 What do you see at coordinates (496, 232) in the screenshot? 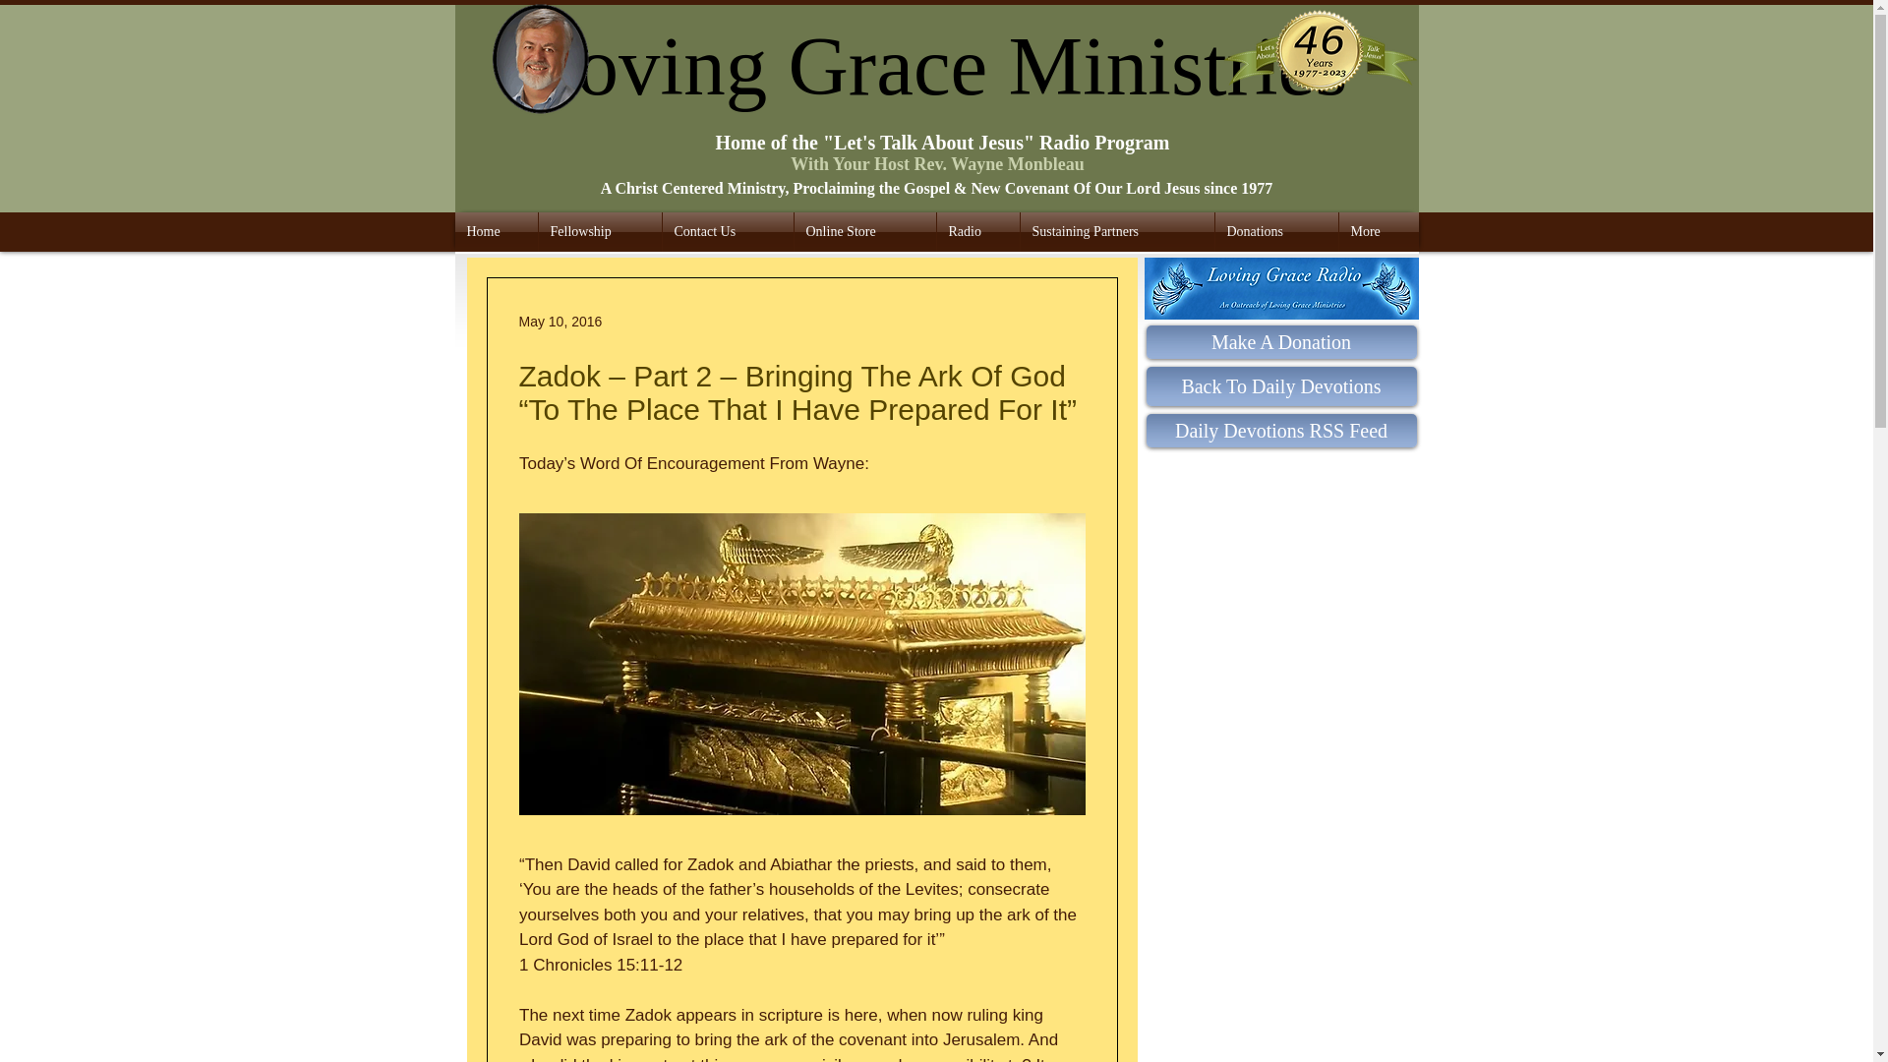
I see `Home` at bounding box center [496, 232].